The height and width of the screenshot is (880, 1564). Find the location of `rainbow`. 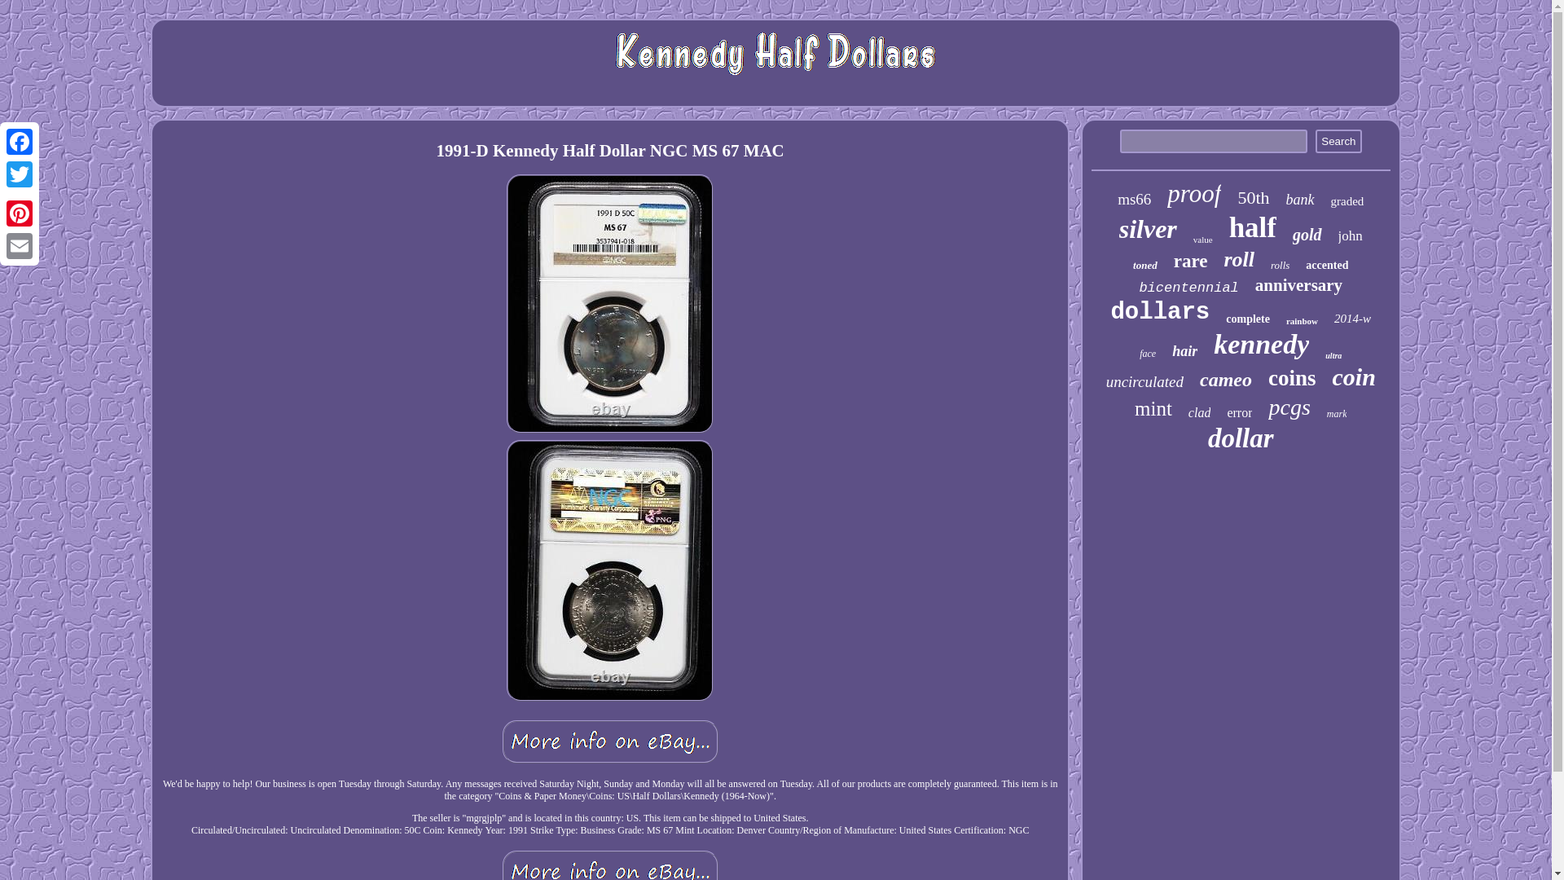

rainbow is located at coordinates (1302, 320).